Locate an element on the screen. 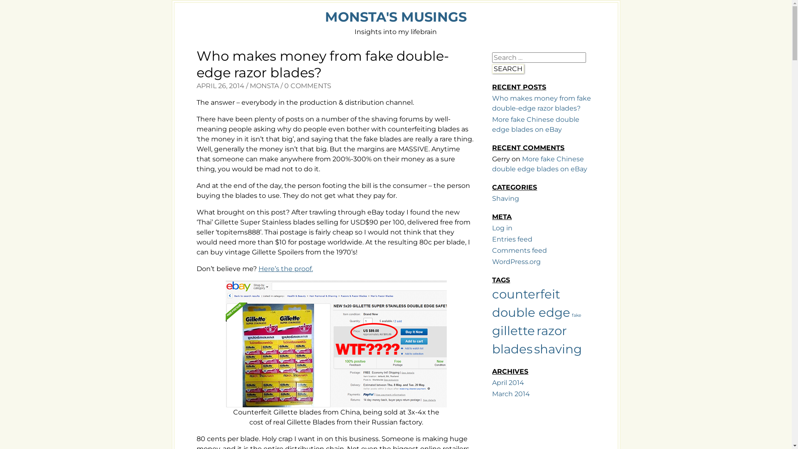 The width and height of the screenshot is (798, 449). shaving is located at coordinates (558, 349).